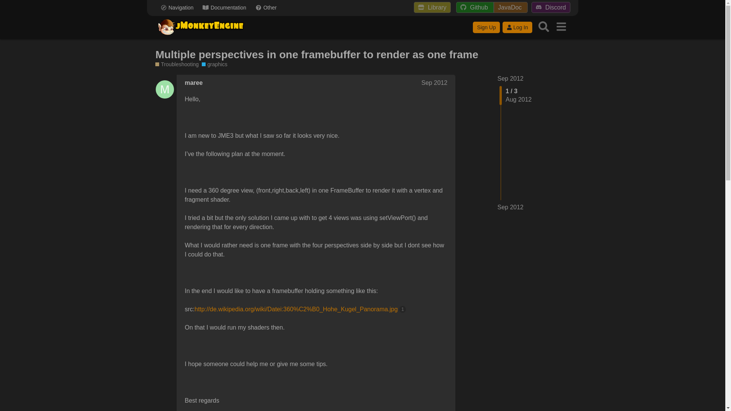  Describe the element at coordinates (224, 8) in the screenshot. I see `Read our Documentation` at that location.